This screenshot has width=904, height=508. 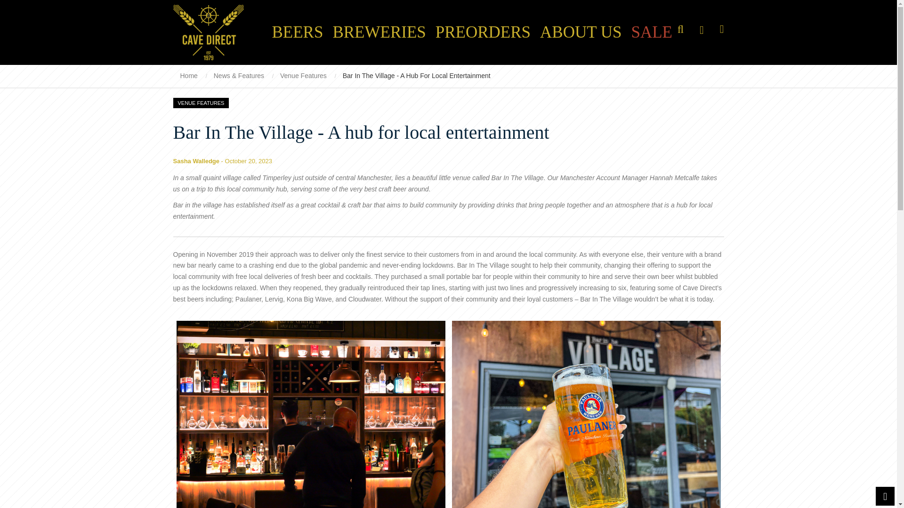 I want to click on Cave Direct, so click(x=213, y=32).